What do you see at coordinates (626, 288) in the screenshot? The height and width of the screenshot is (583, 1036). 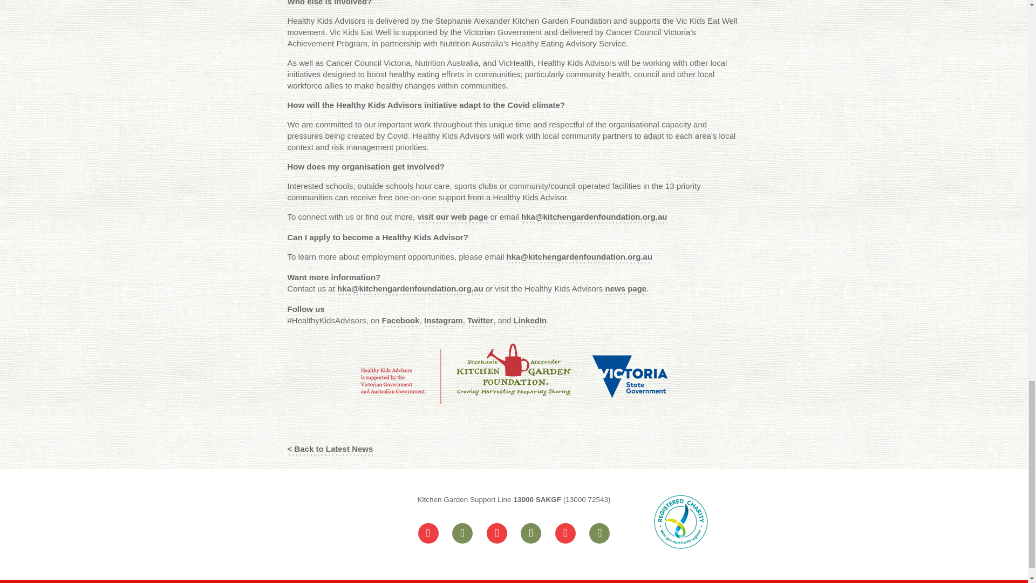 I see `news page` at bounding box center [626, 288].